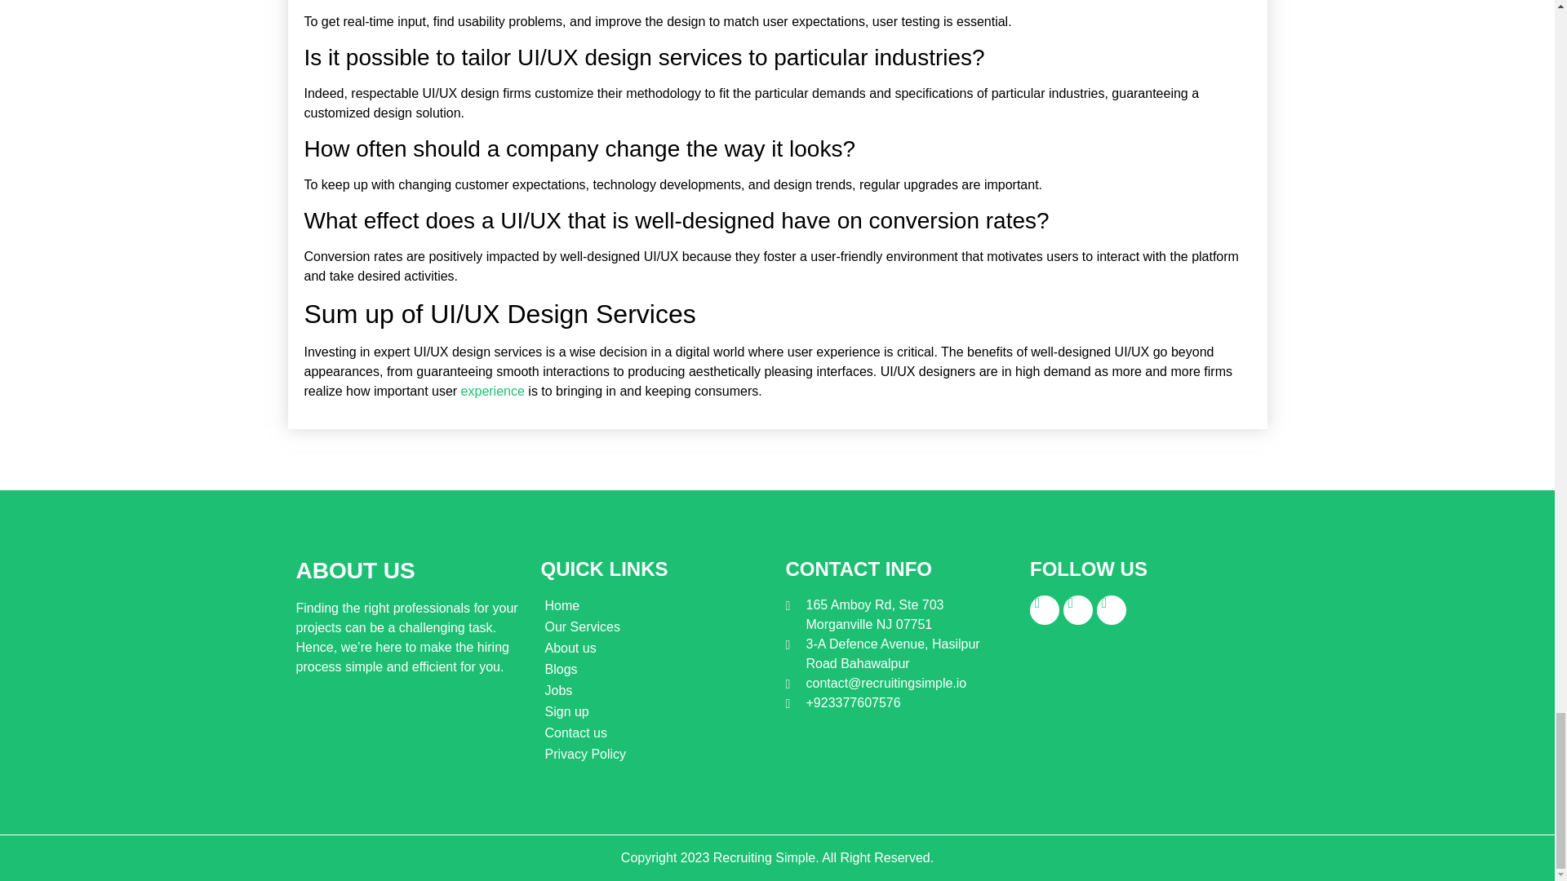 The width and height of the screenshot is (1567, 881). What do you see at coordinates (655, 733) in the screenshot?
I see `Contact us` at bounding box center [655, 733].